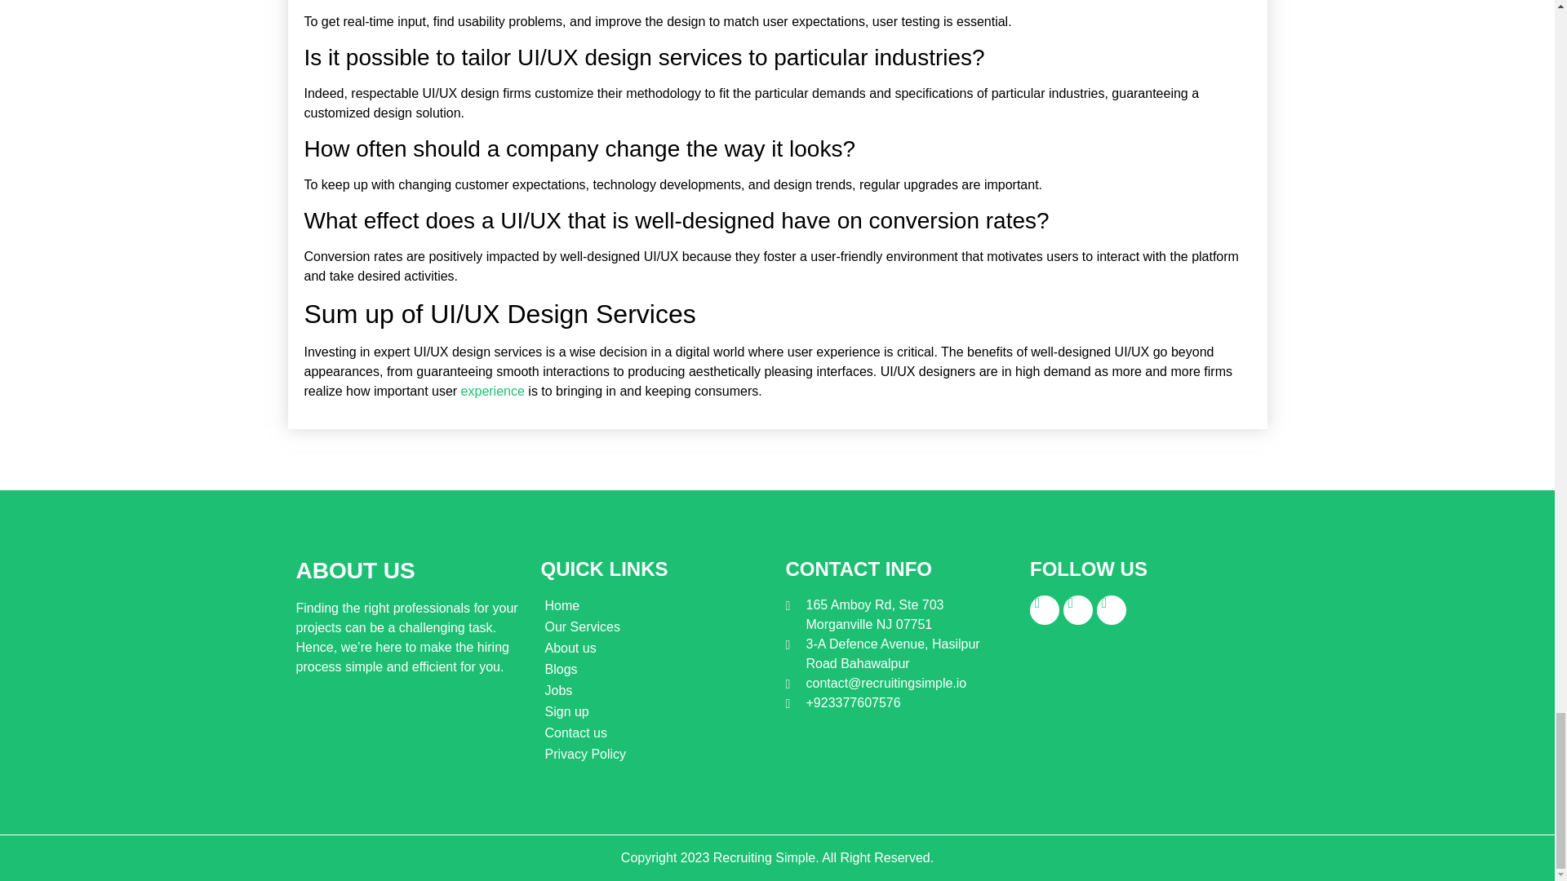 The width and height of the screenshot is (1567, 881). What do you see at coordinates (655, 733) in the screenshot?
I see `Contact us` at bounding box center [655, 733].